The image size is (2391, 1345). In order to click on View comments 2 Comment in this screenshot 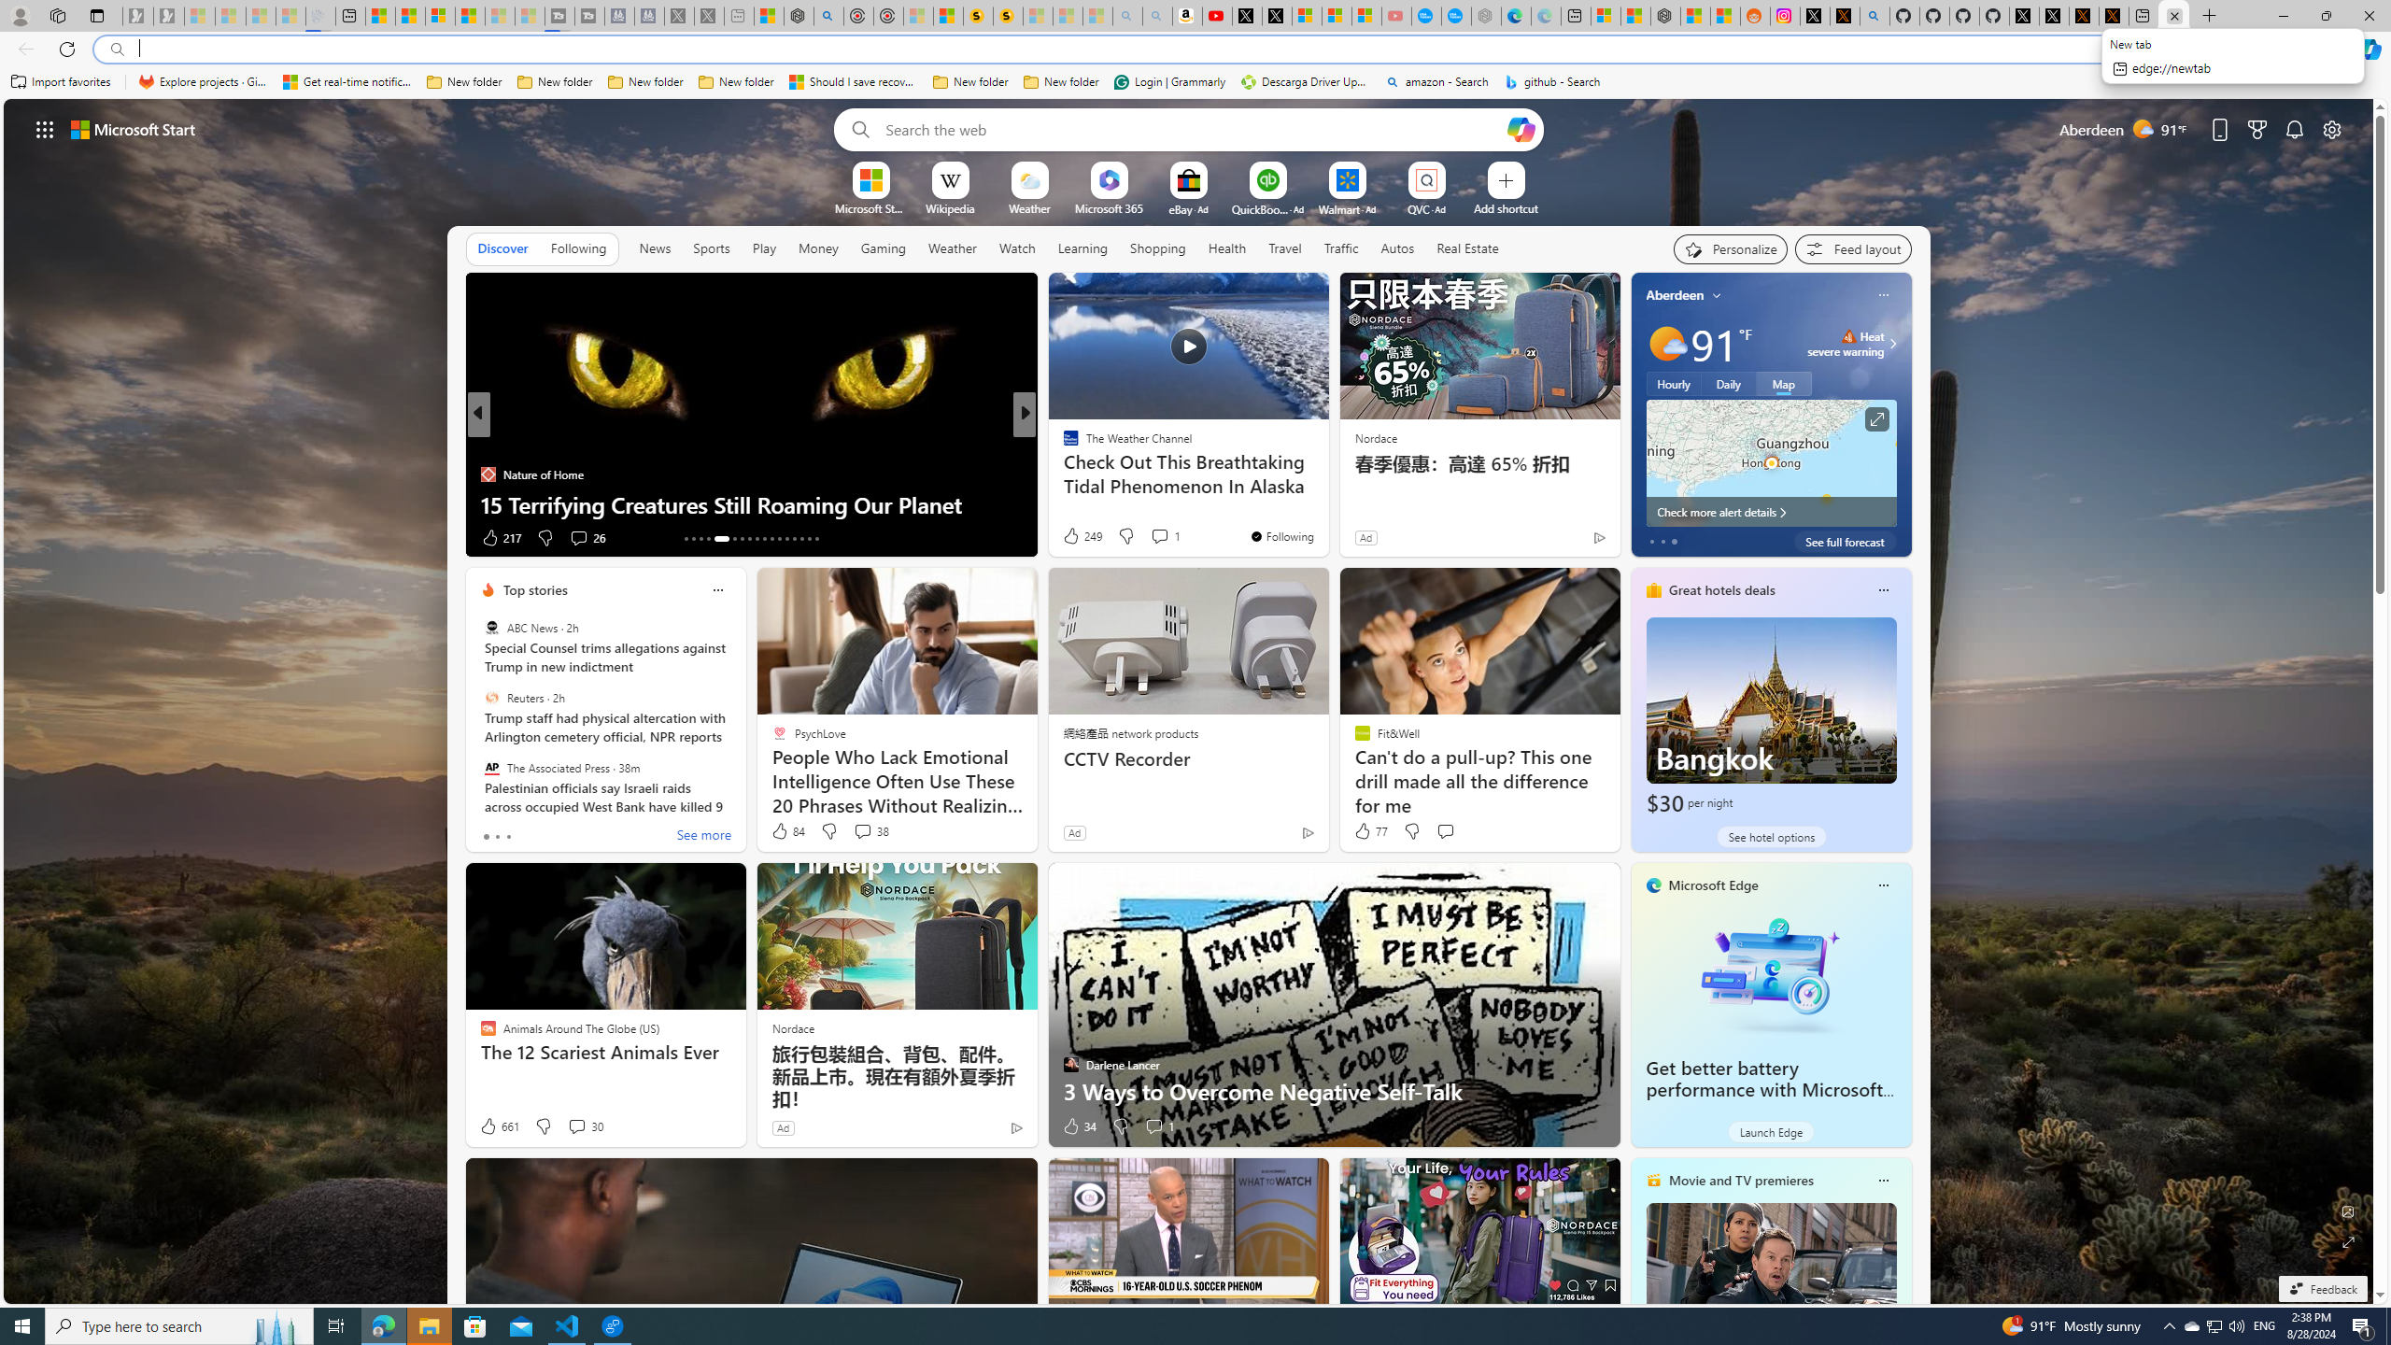, I will do `click(1141, 537)`.